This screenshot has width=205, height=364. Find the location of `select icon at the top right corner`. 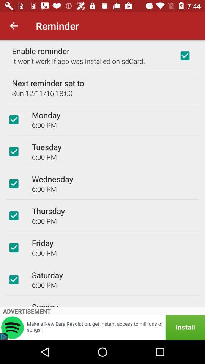

select icon at the top right corner is located at coordinates (185, 55).